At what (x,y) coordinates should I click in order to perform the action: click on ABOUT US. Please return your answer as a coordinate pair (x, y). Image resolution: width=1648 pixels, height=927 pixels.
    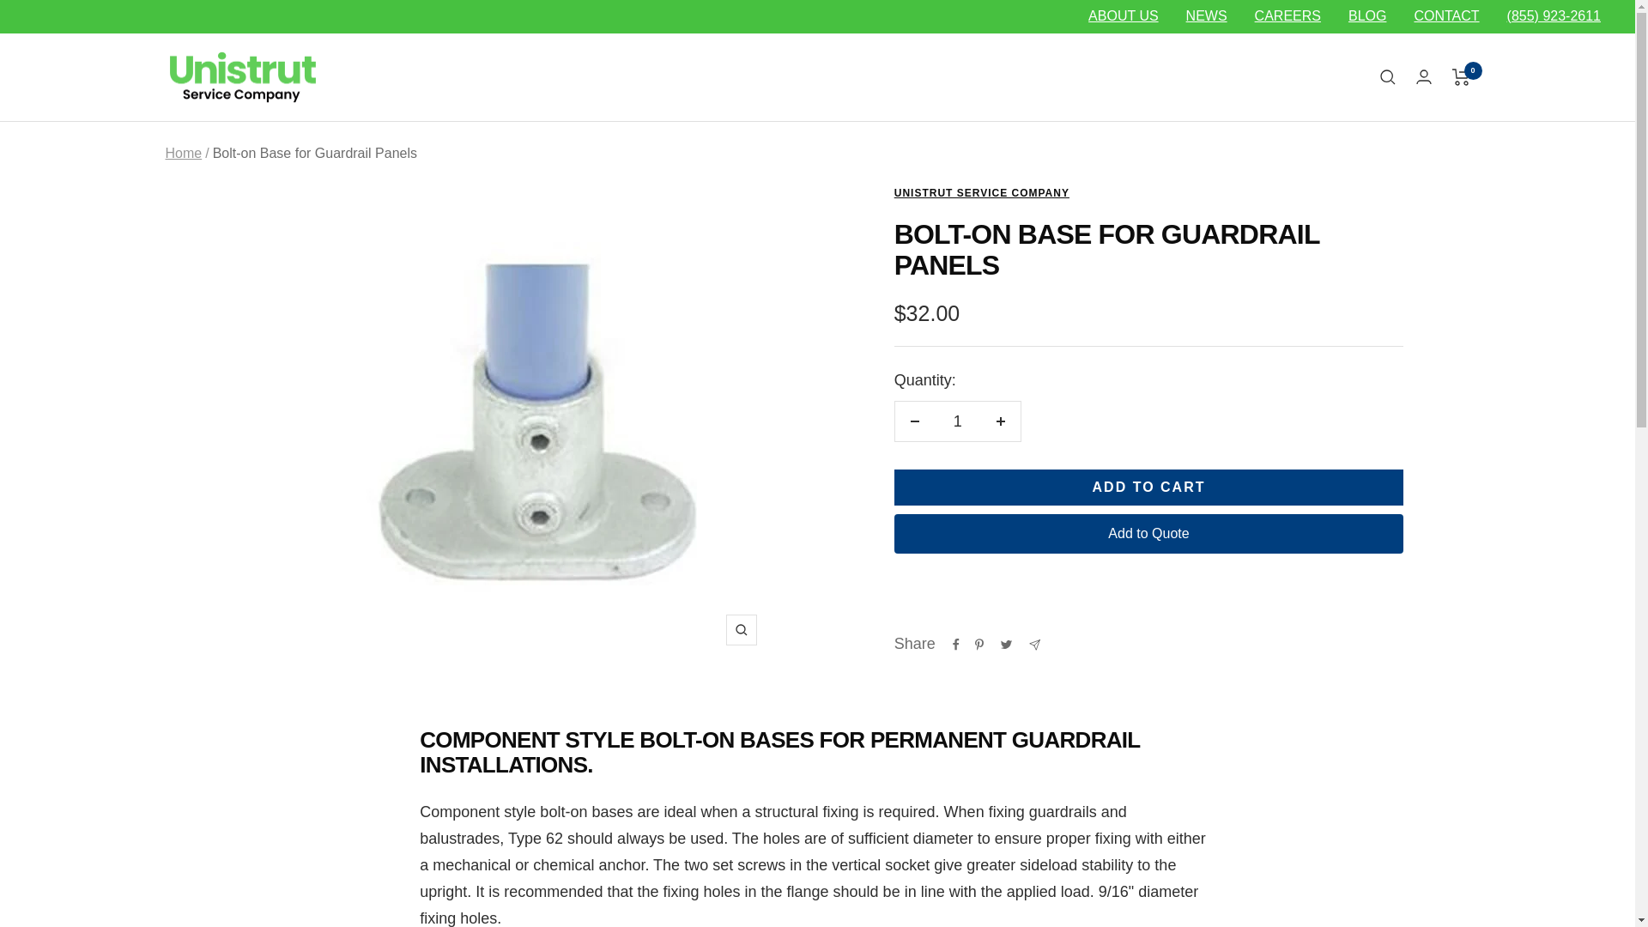
    Looking at the image, I should click on (1123, 16).